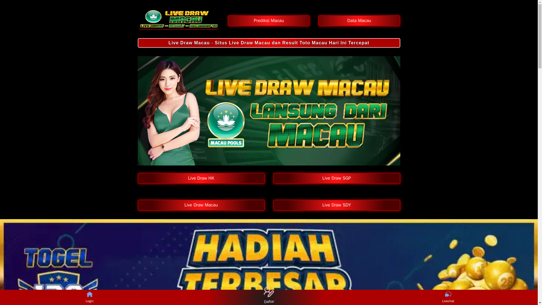 The width and height of the screenshot is (542, 305). What do you see at coordinates (178, 19) in the screenshot?
I see `Live Draw Macau 4D` at bounding box center [178, 19].